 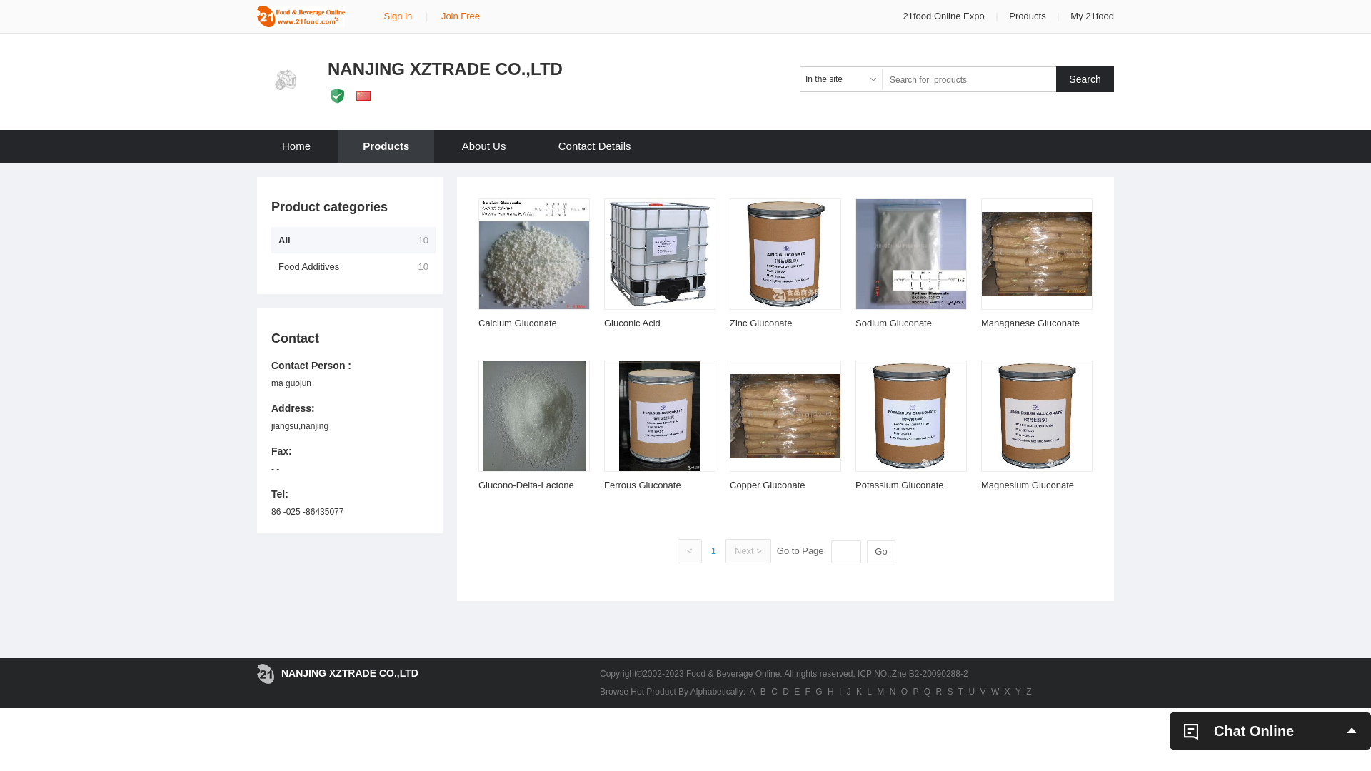 I want to click on B, so click(x=763, y=692).